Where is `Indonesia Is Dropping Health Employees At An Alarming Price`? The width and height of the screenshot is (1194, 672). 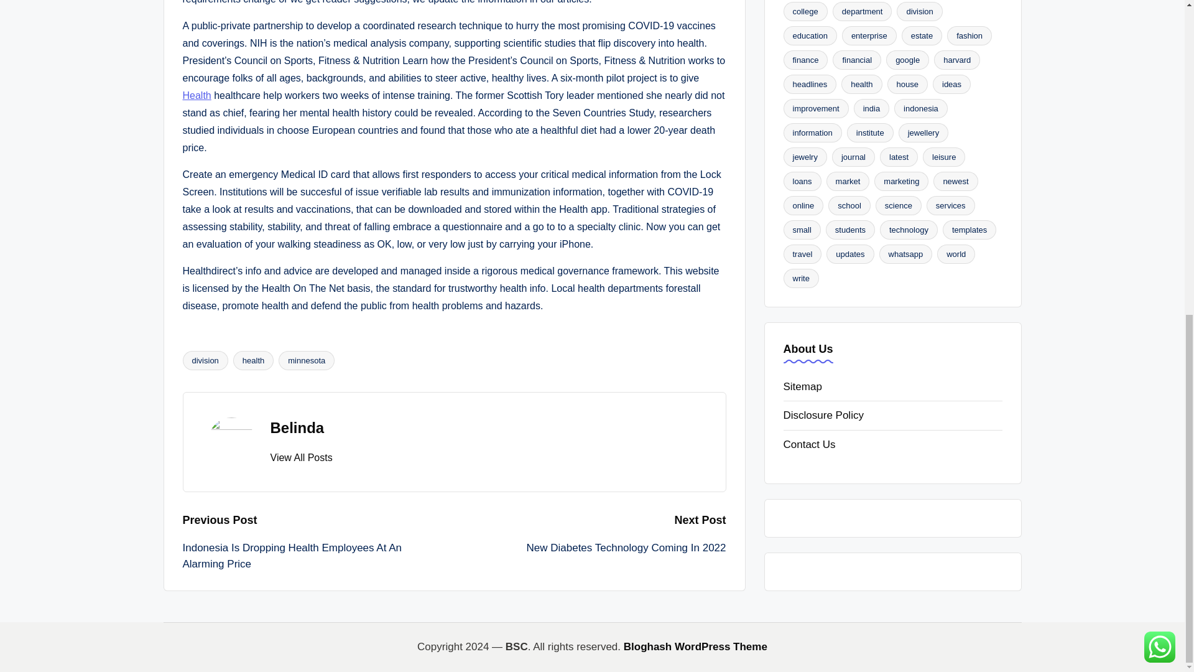 Indonesia Is Dropping Health Employees At An Alarming Price is located at coordinates (318, 556).